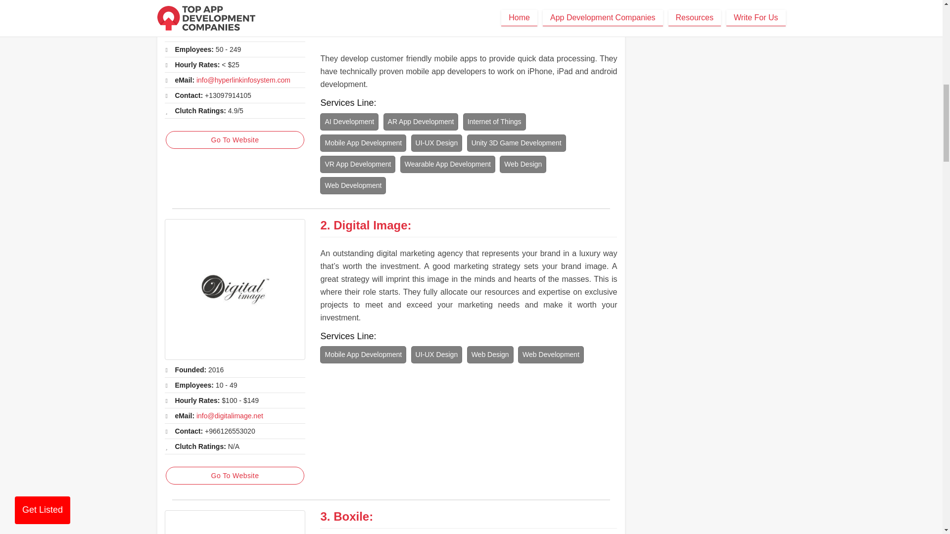 The width and height of the screenshot is (950, 534). Describe the element at coordinates (235, 139) in the screenshot. I see `Go To Website` at that location.